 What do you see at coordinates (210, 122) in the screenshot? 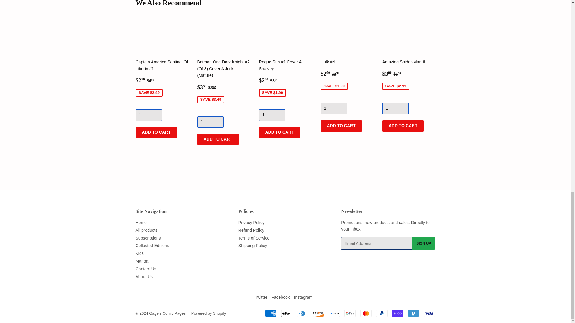
I see `1` at bounding box center [210, 122].